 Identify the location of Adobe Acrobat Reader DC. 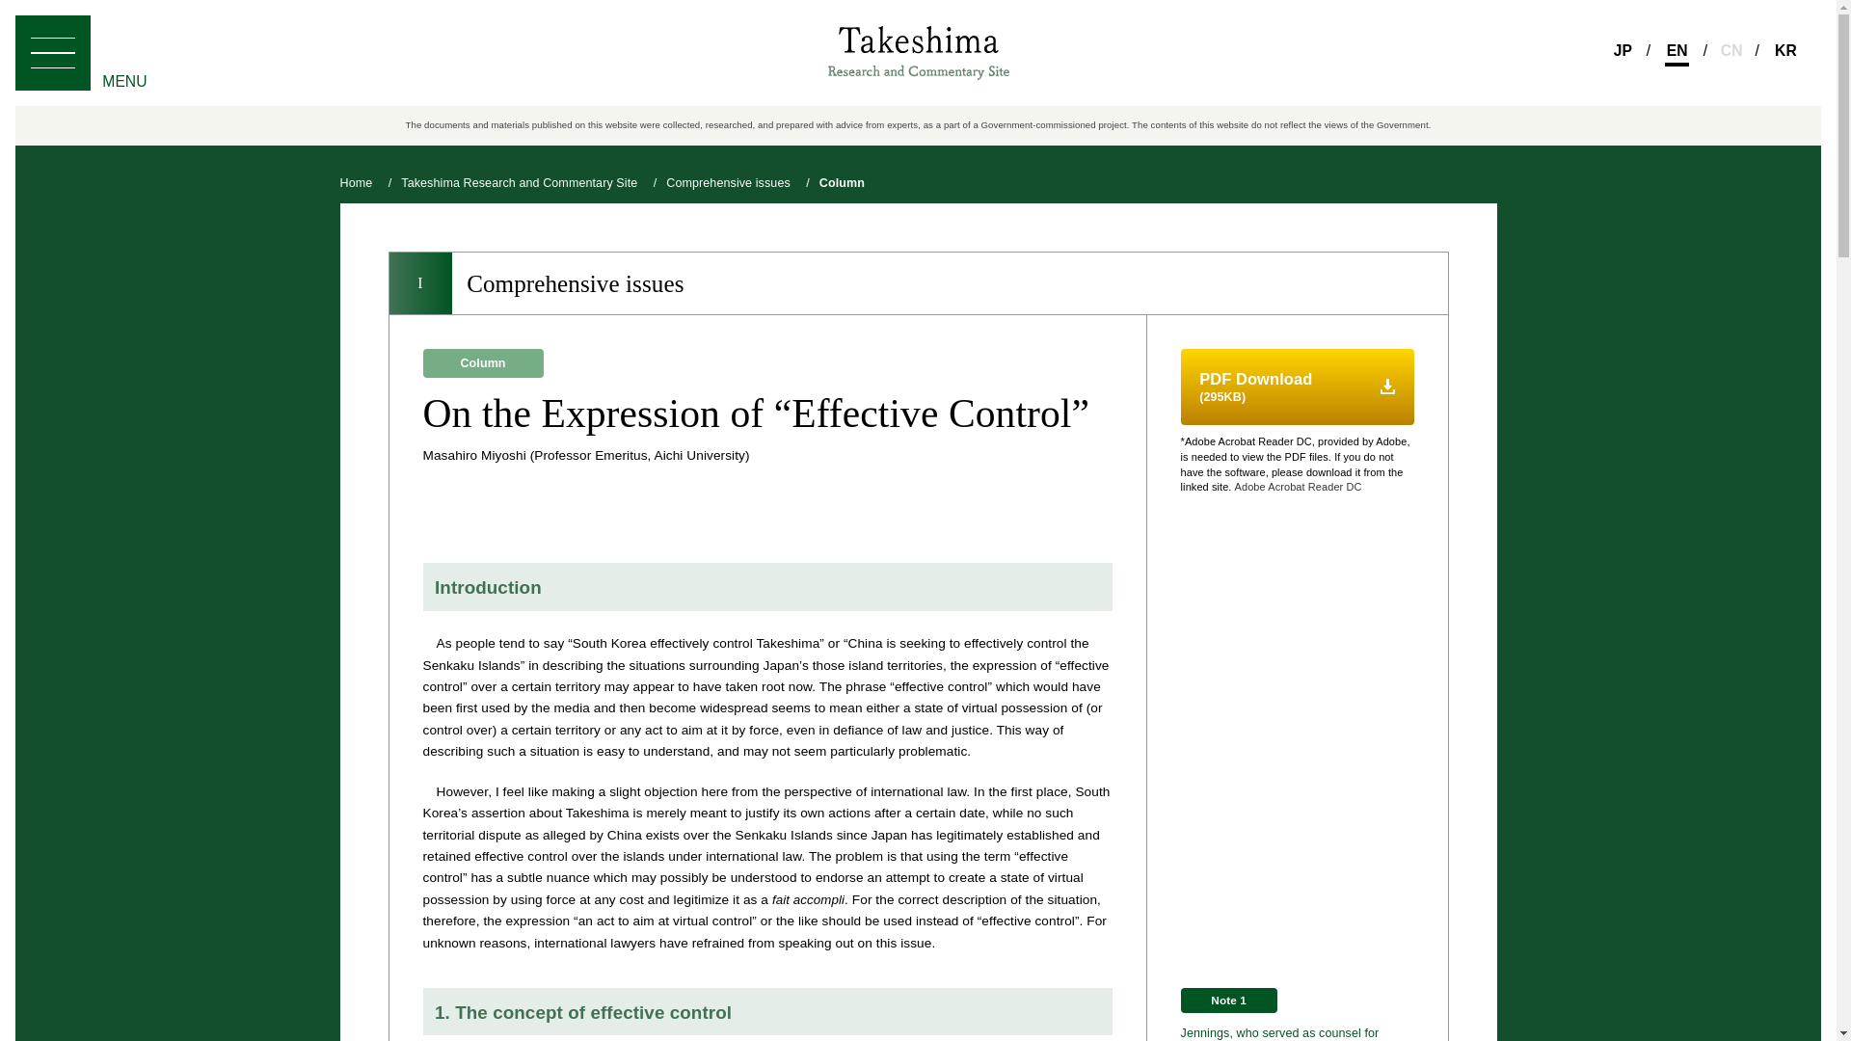
(1298, 488).